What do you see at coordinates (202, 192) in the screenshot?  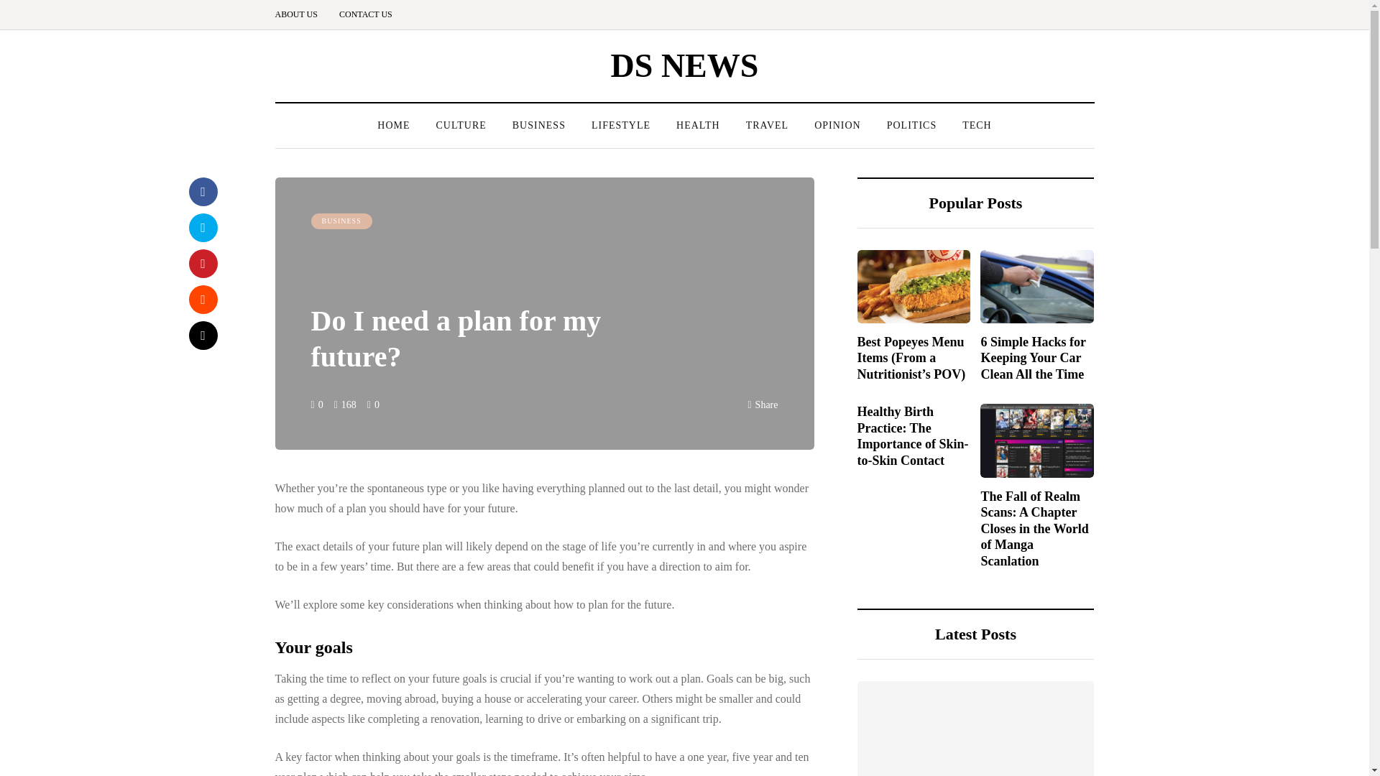 I see `Share with Facebook` at bounding box center [202, 192].